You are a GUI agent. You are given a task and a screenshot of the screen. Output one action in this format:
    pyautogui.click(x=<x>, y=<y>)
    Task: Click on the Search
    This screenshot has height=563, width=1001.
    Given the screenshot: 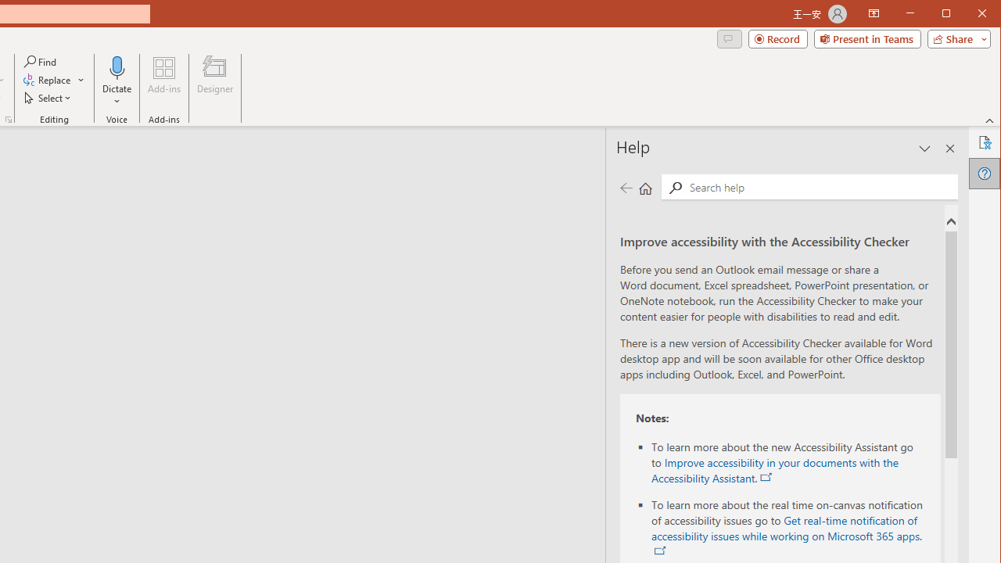 What is the action you would take?
    pyautogui.click(x=820, y=186)
    